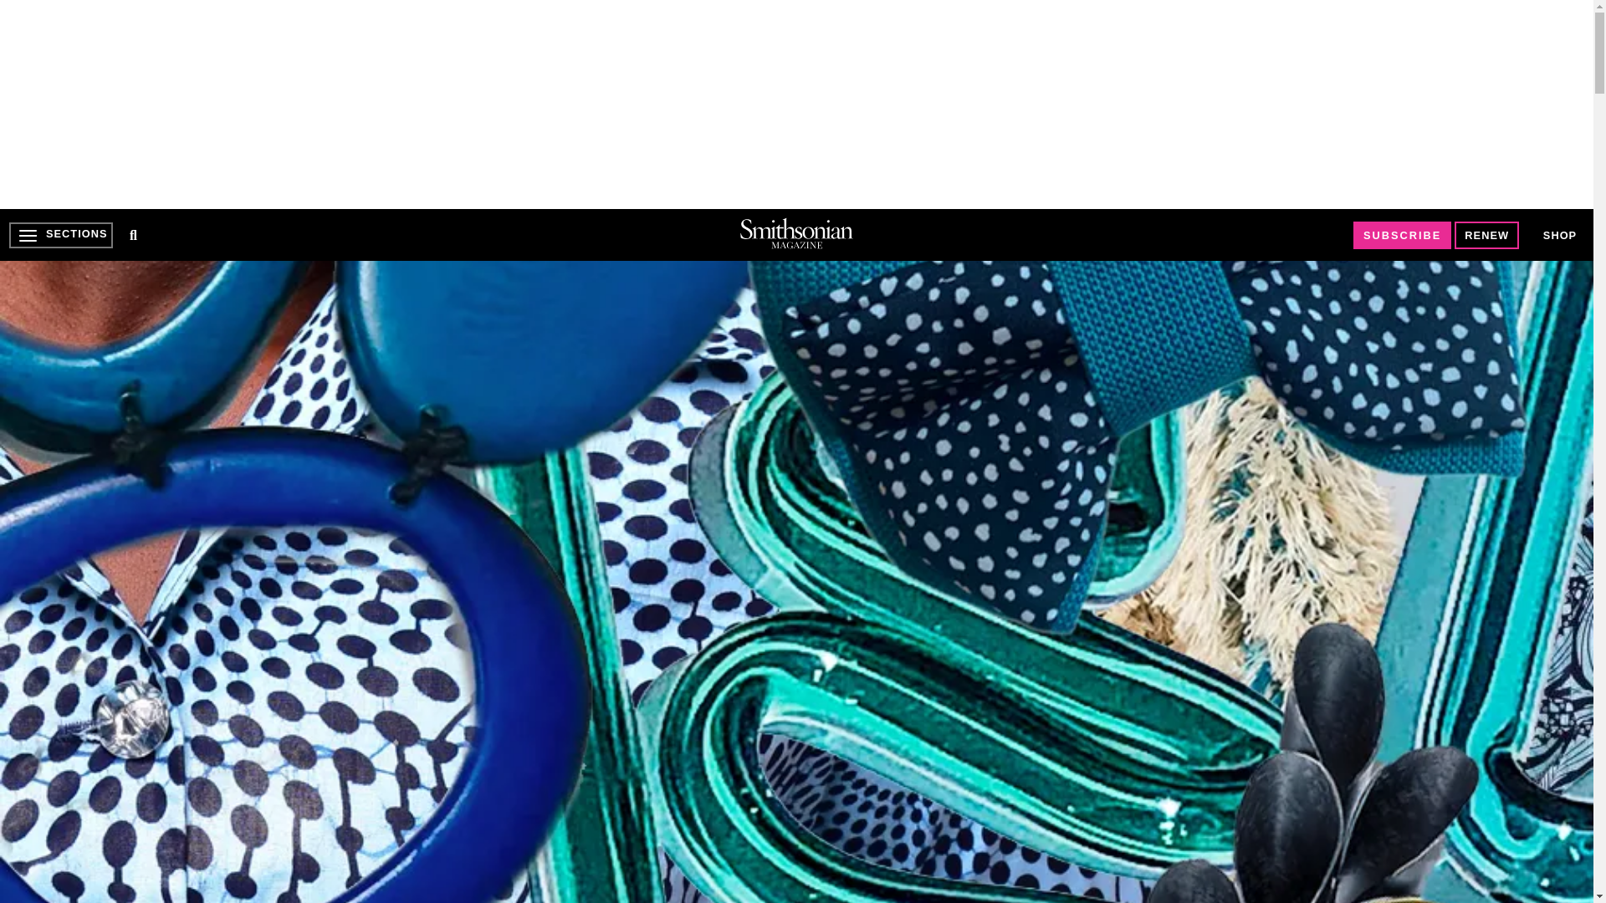 The image size is (1606, 903). I want to click on SECTIONS, so click(60, 235).